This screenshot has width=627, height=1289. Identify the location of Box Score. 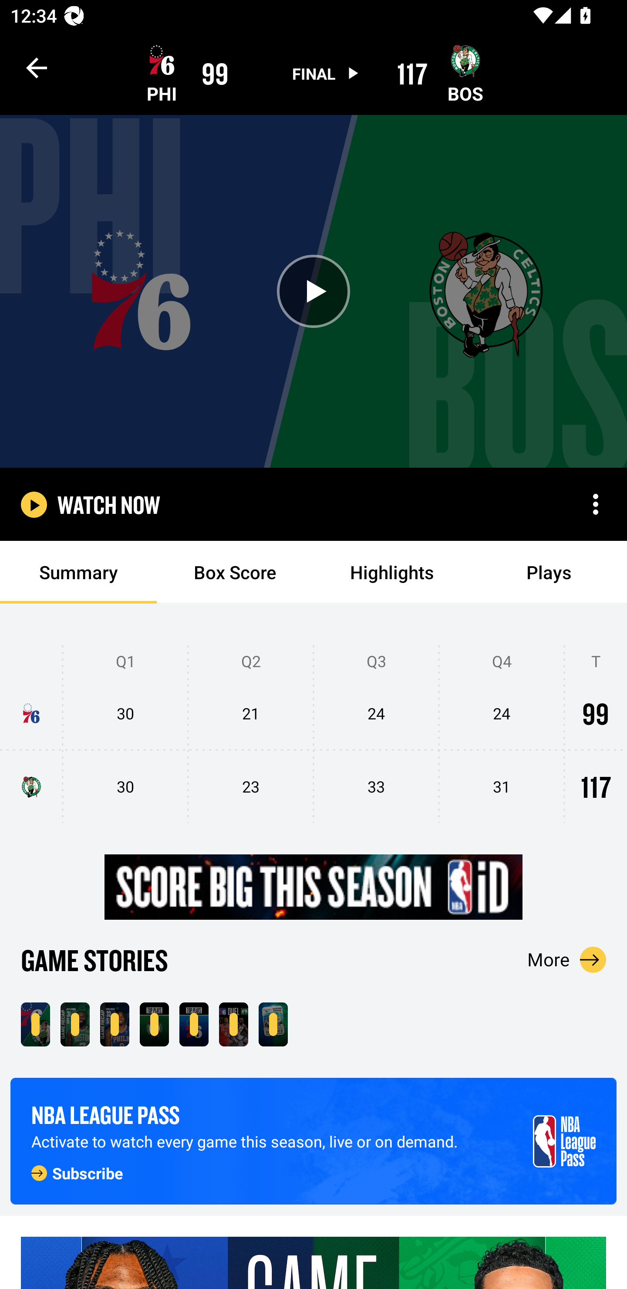
(235, 572).